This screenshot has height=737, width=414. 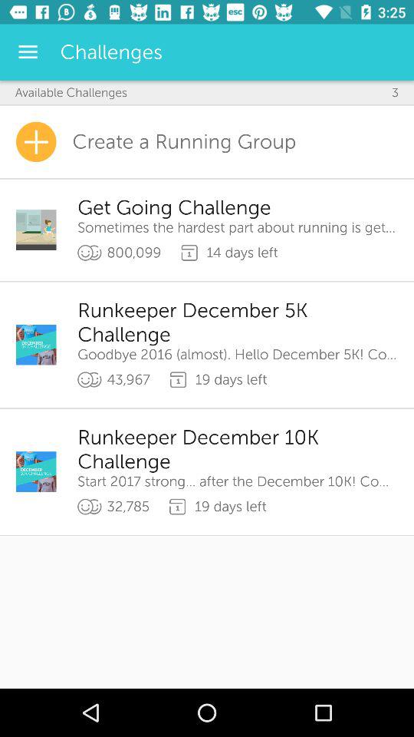 I want to click on launch app next to challenges icon, so click(x=28, y=52).